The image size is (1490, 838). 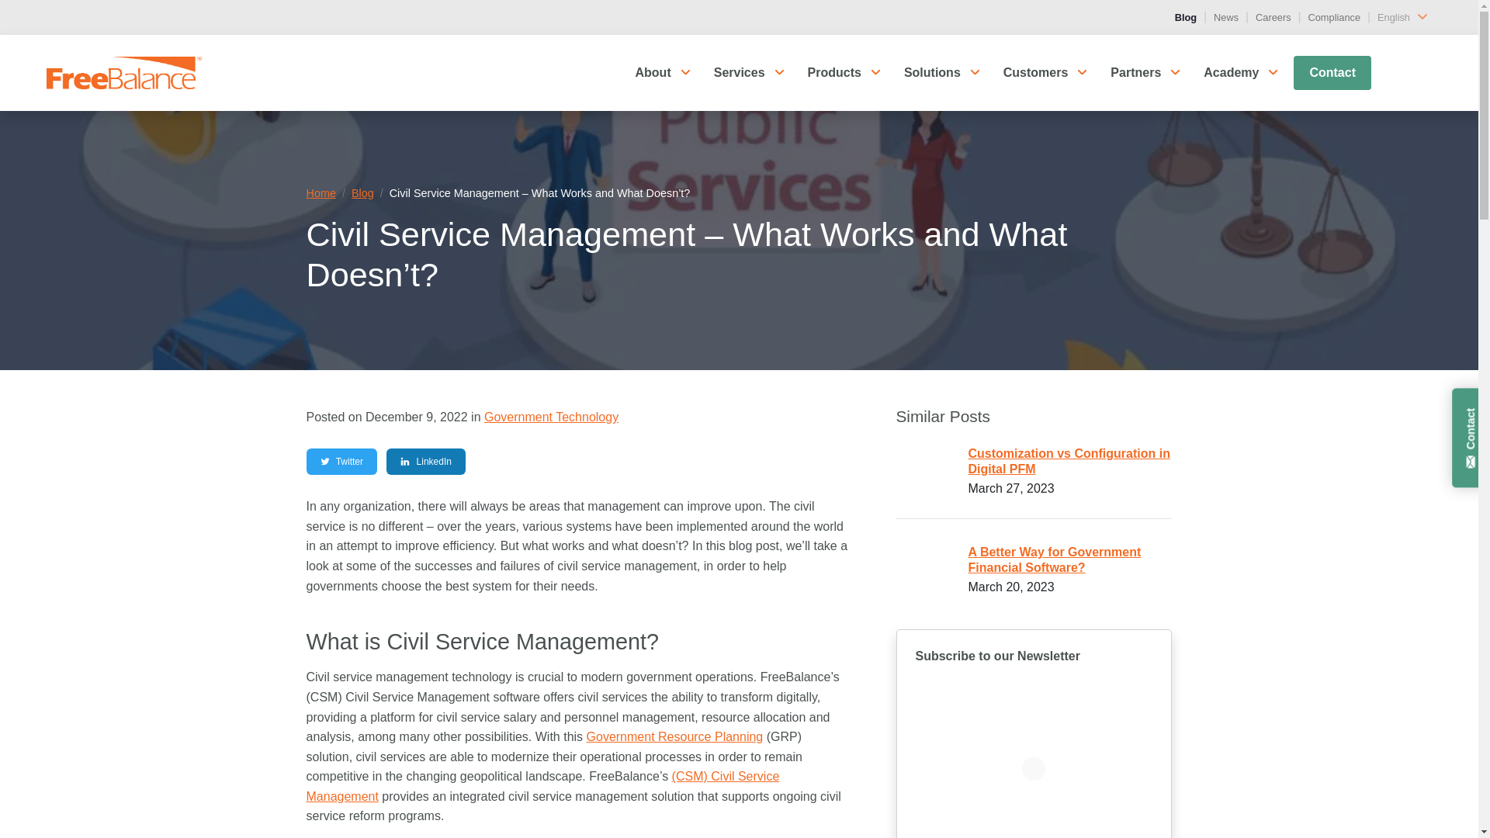 I want to click on Solutions, so click(x=931, y=73).